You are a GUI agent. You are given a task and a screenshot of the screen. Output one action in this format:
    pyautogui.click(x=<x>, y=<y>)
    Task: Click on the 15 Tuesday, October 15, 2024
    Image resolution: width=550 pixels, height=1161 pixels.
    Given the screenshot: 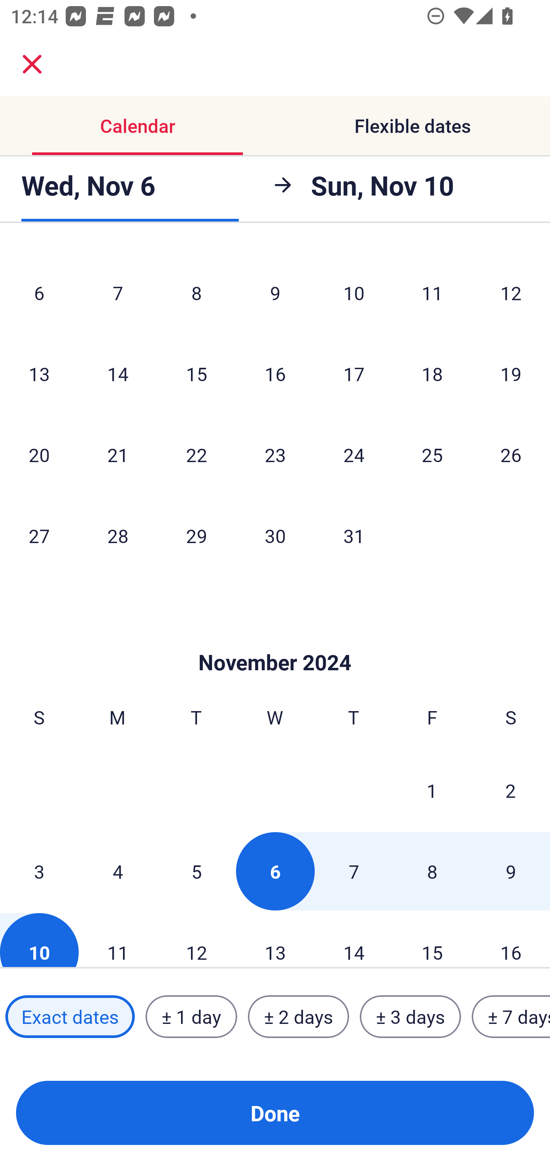 What is the action you would take?
    pyautogui.click(x=196, y=374)
    